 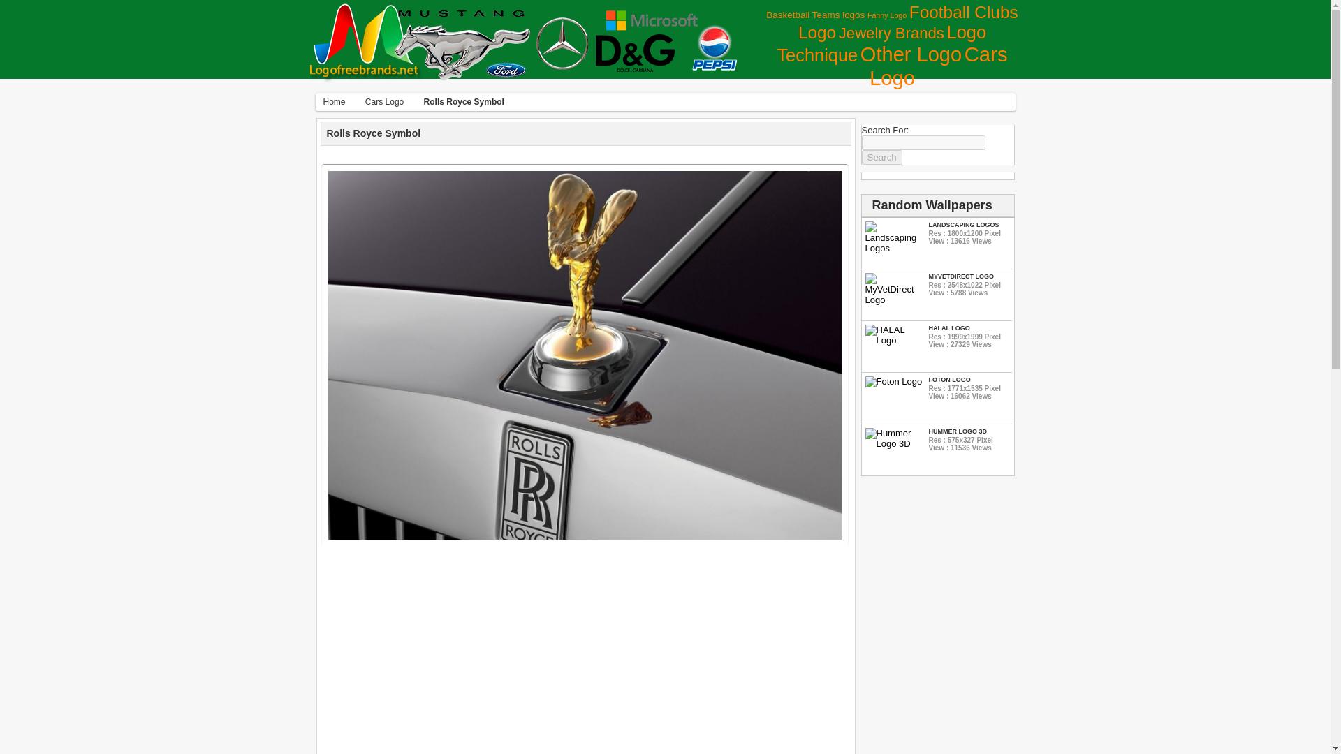 What do you see at coordinates (882, 157) in the screenshot?
I see `Search` at bounding box center [882, 157].